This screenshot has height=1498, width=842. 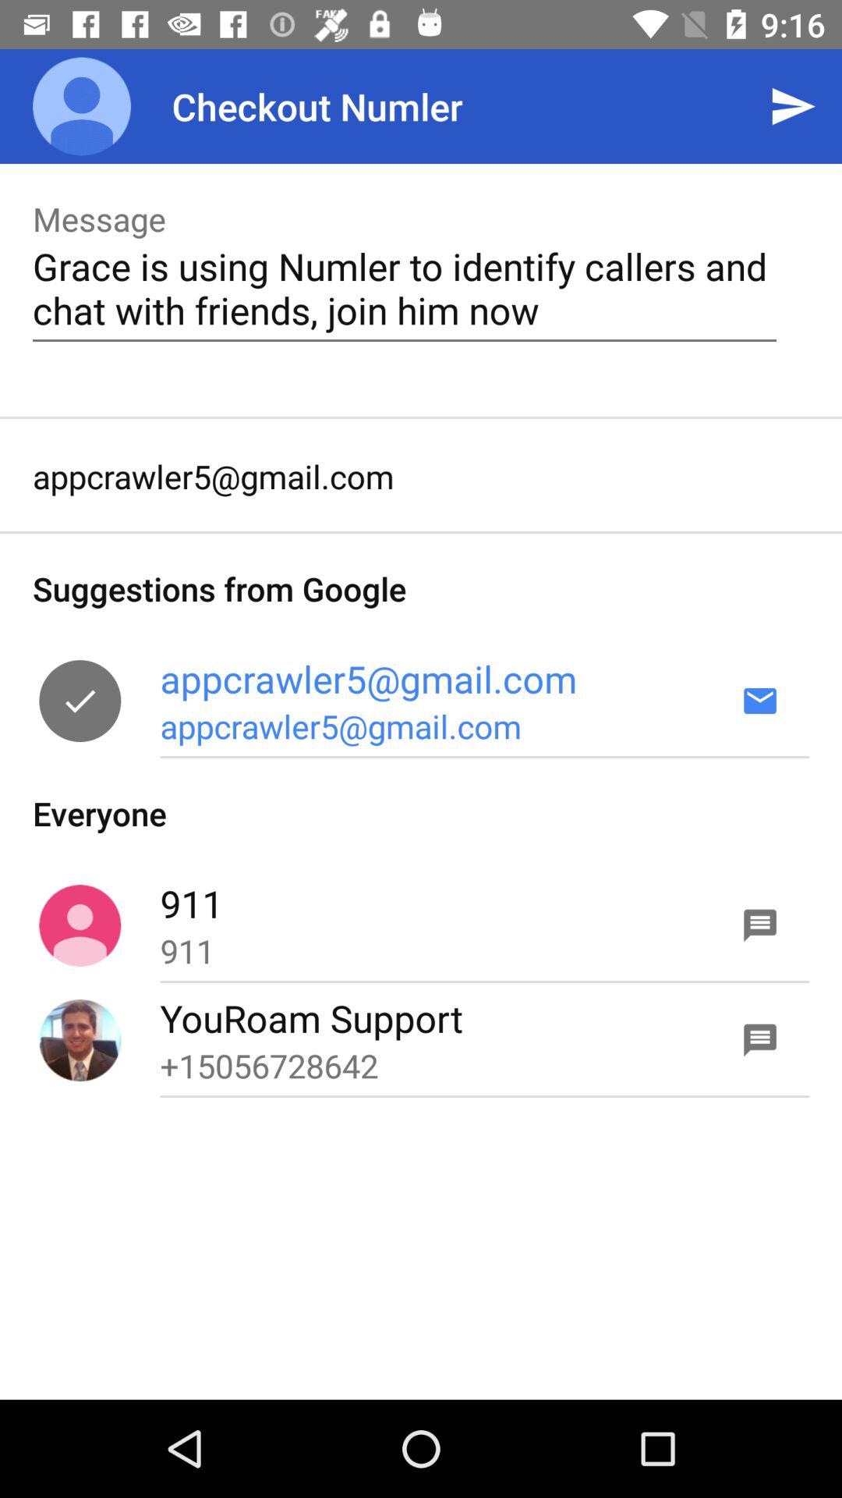 What do you see at coordinates (792, 106) in the screenshot?
I see `press icon above grace is using icon` at bounding box center [792, 106].